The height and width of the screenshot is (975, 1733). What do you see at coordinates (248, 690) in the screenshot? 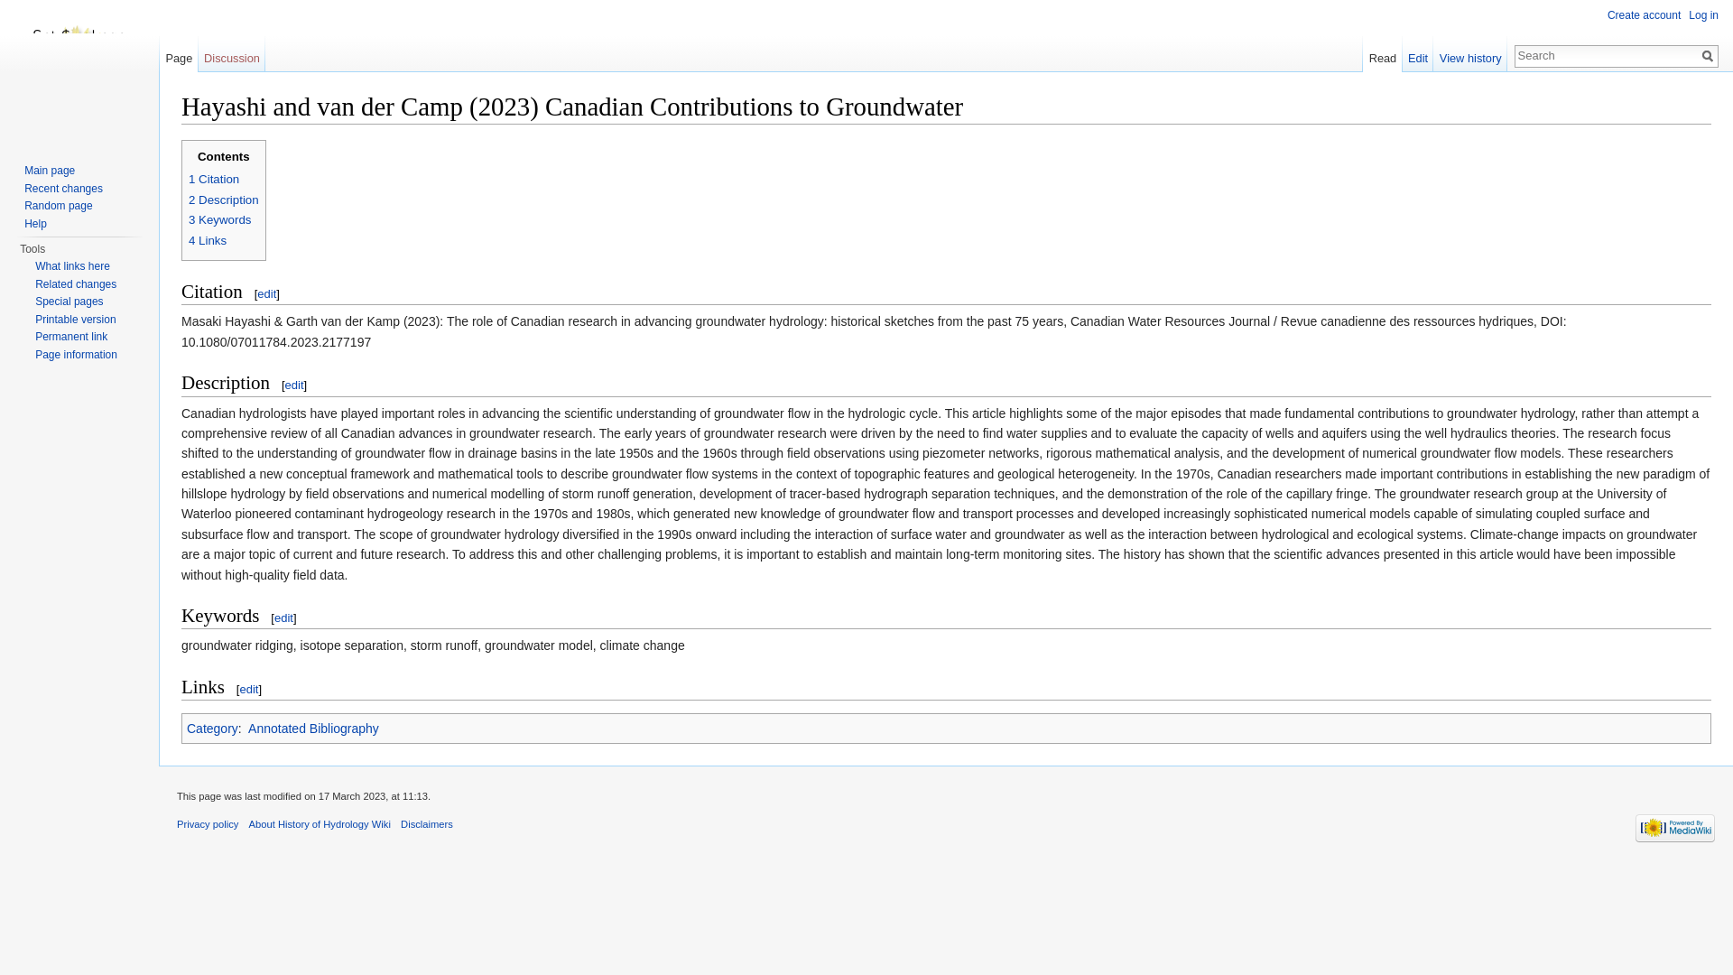
I see `Edit section: Links` at bounding box center [248, 690].